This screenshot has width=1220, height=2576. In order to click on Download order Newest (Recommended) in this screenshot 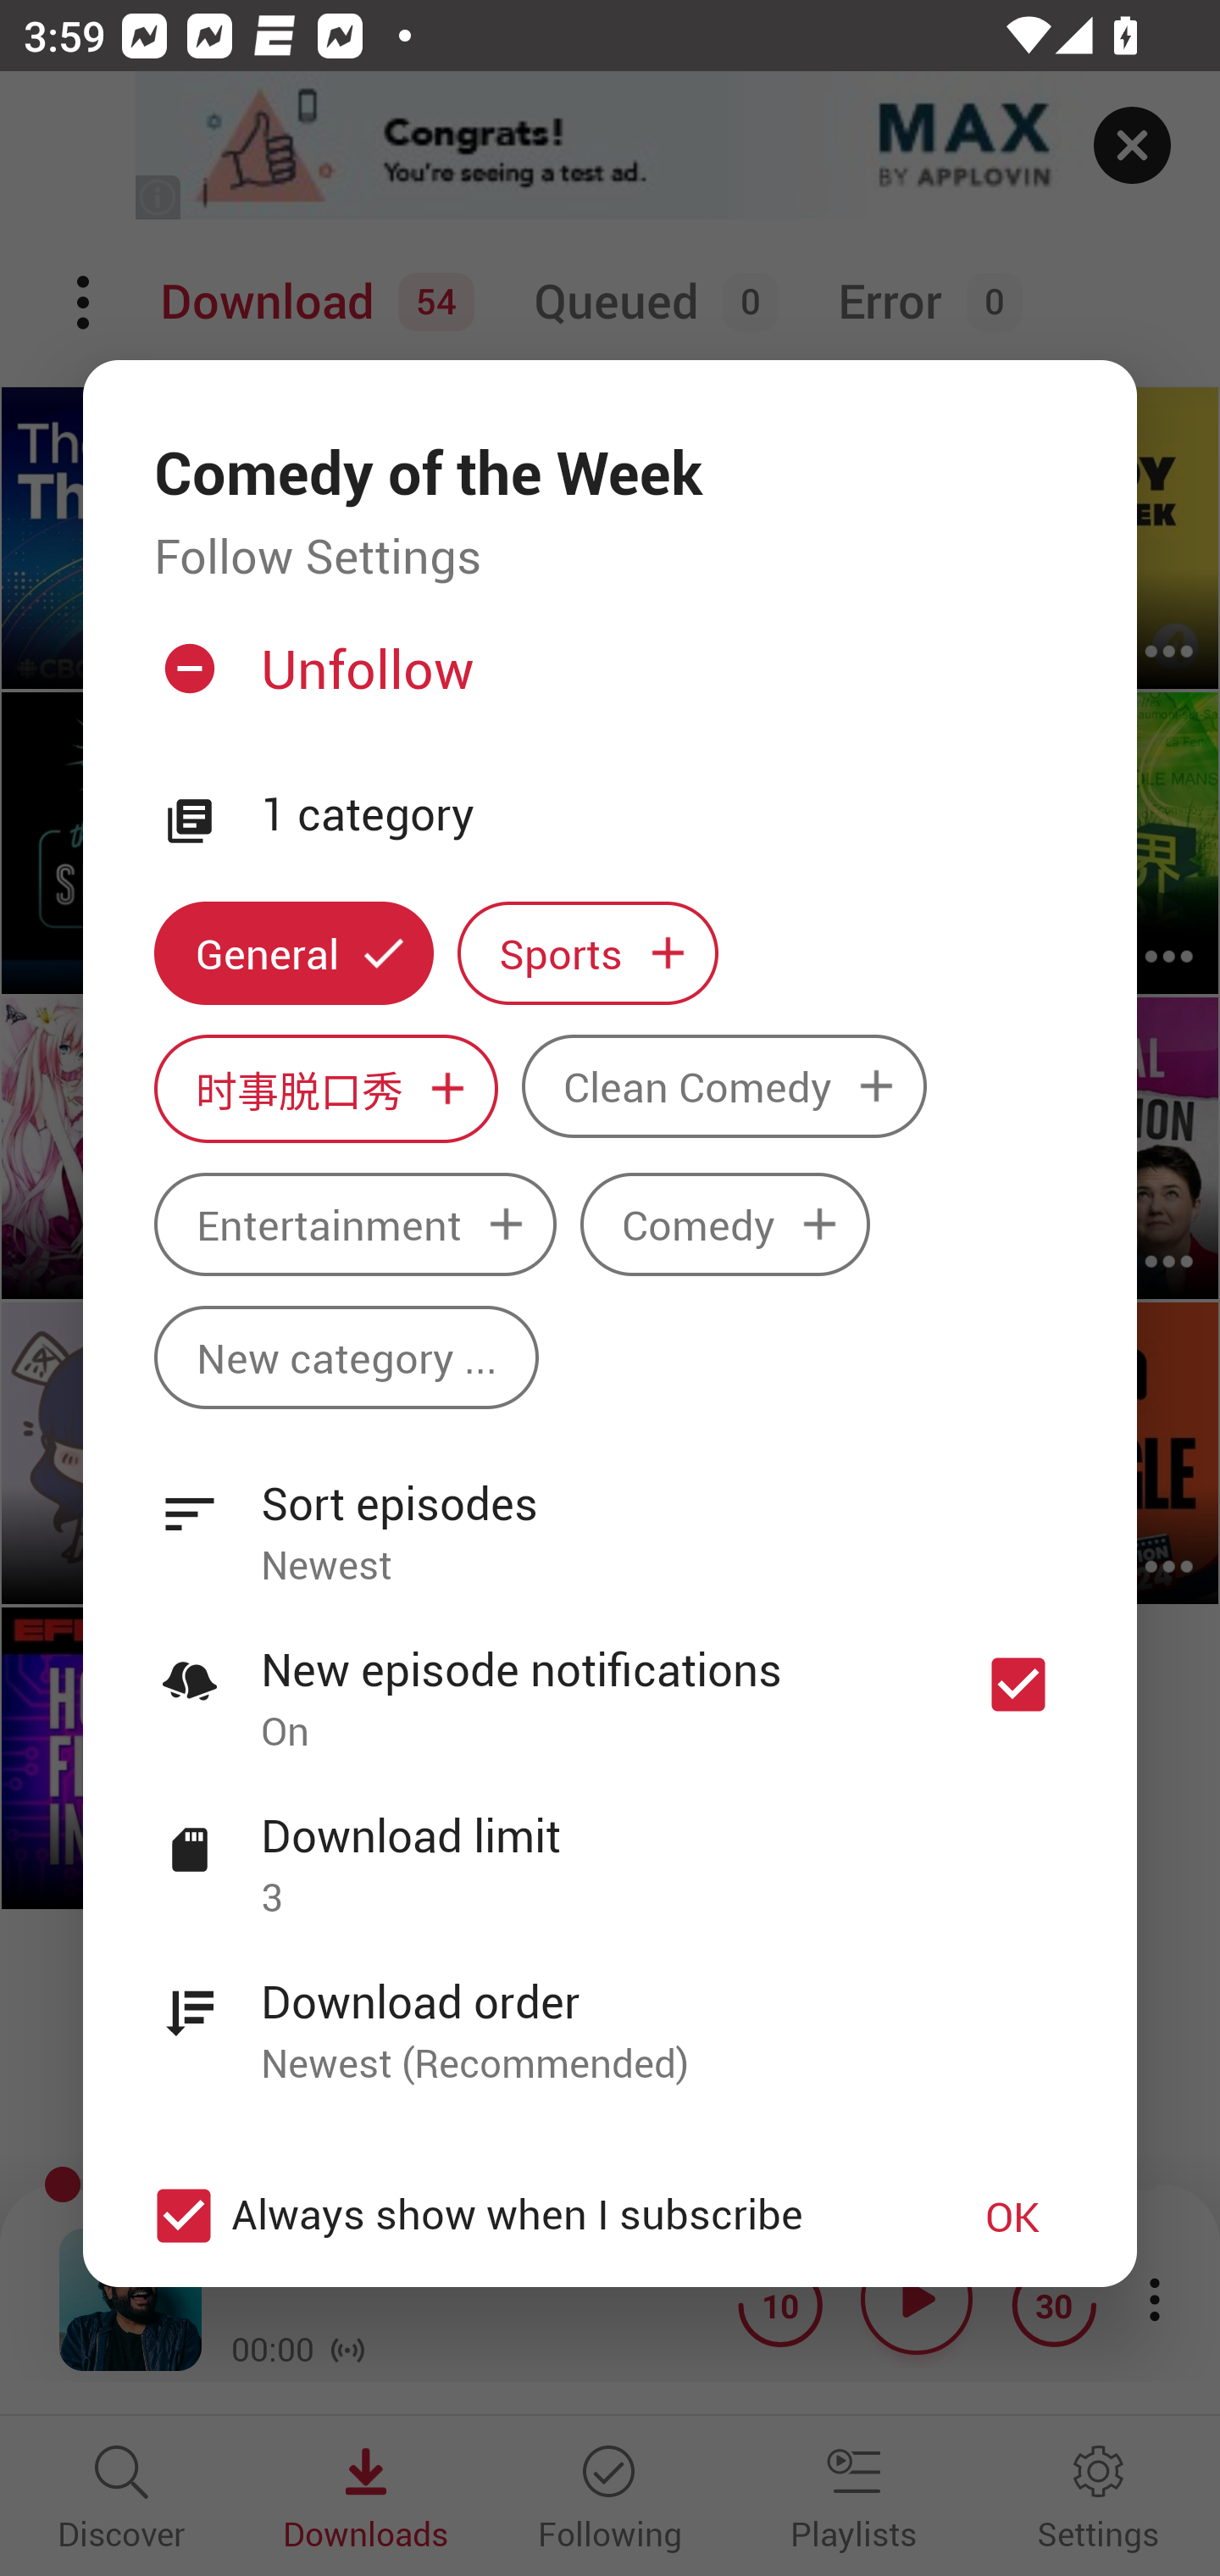, I will do `click(610, 2014)`.